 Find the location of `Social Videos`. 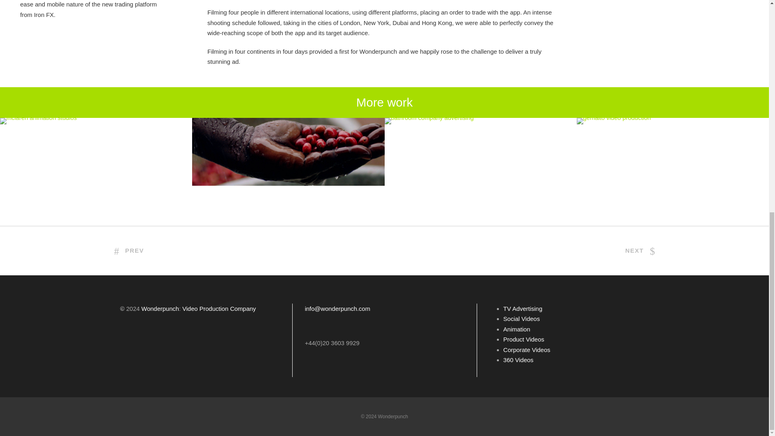

Social Videos is located at coordinates (522, 319).